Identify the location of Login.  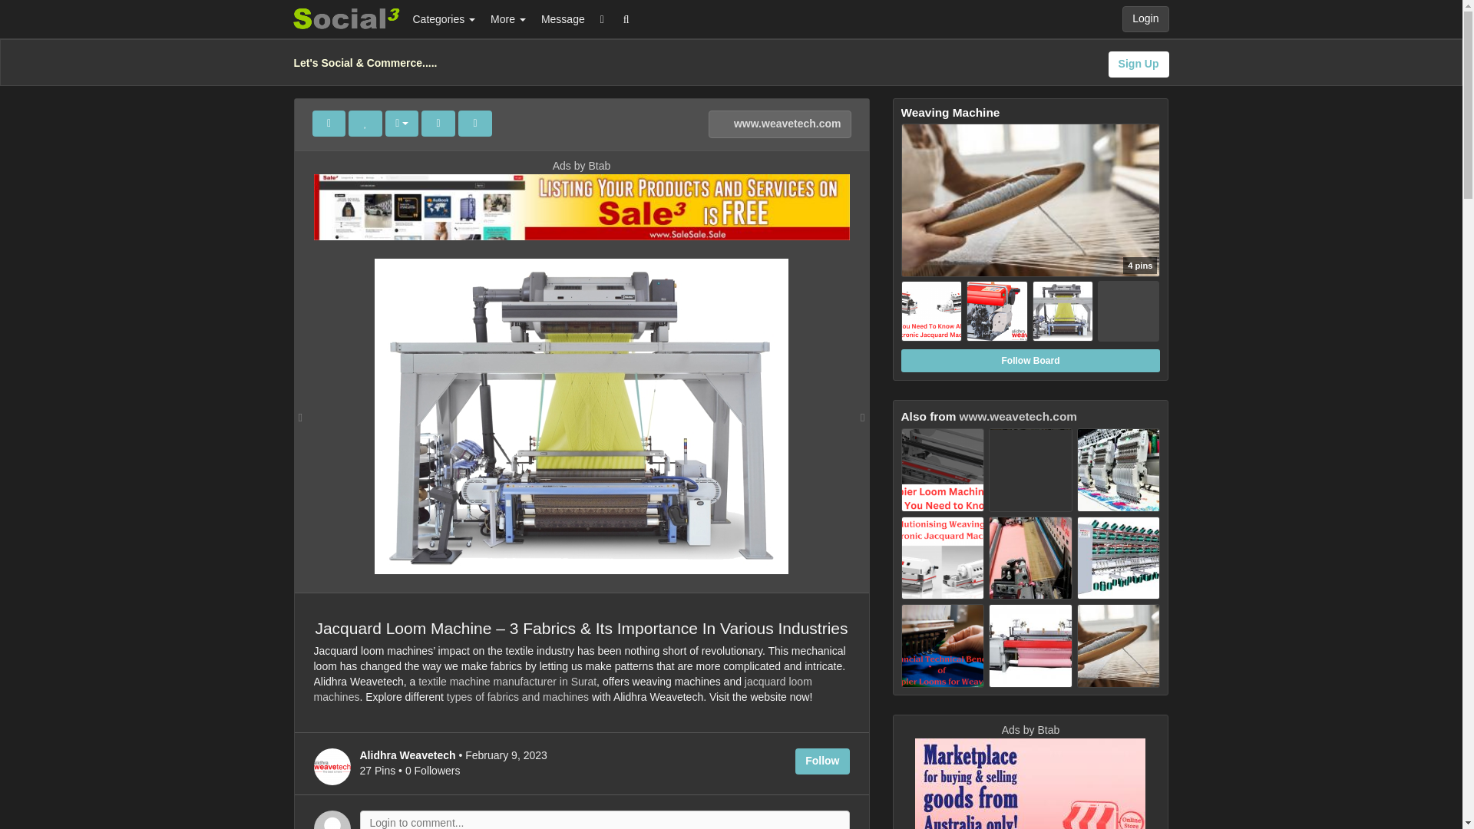
(1145, 18).